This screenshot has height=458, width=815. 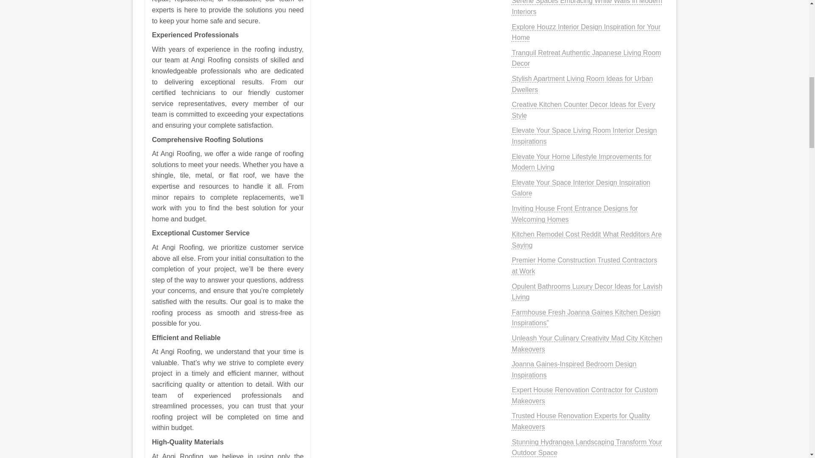 What do you see at coordinates (581, 188) in the screenshot?
I see `Elevate Your Space Interior Design Inspiration Galore` at bounding box center [581, 188].